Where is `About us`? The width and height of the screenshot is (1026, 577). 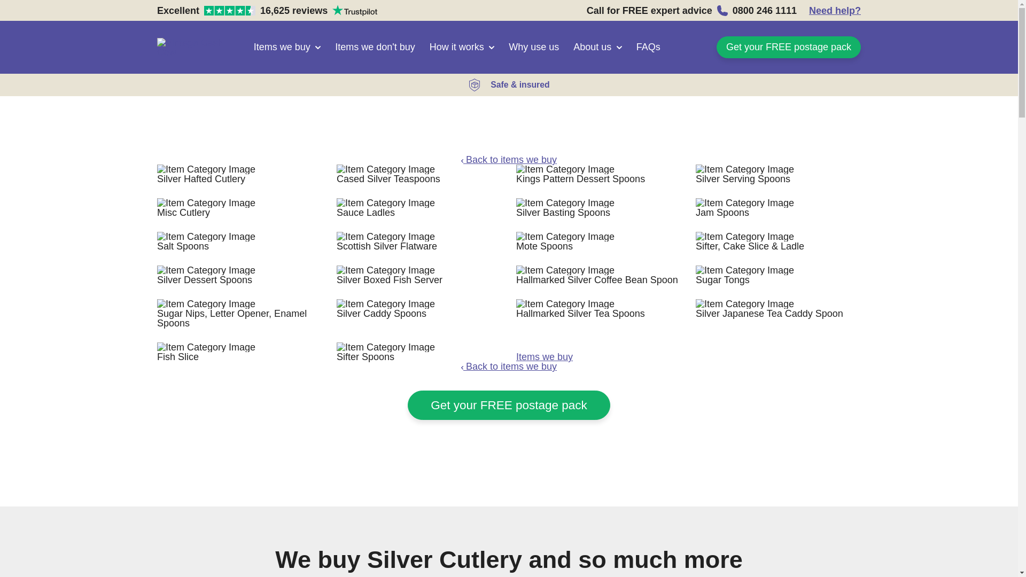
About us is located at coordinates (598, 361).